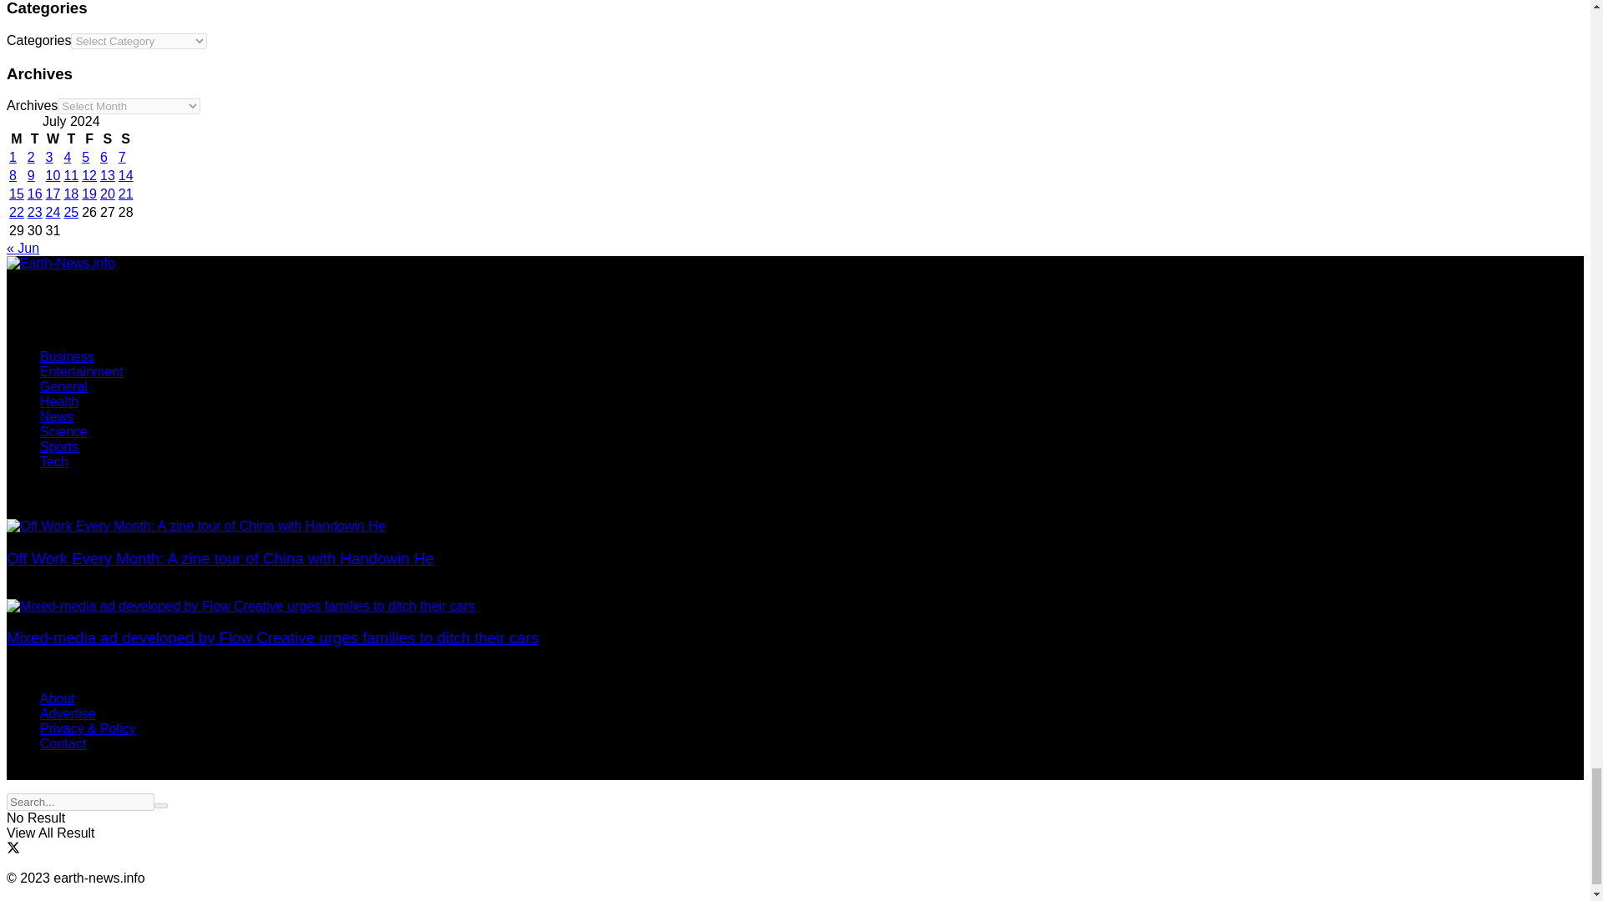 The image size is (1603, 901). Describe the element at coordinates (17, 138) in the screenshot. I see `Monday` at that location.